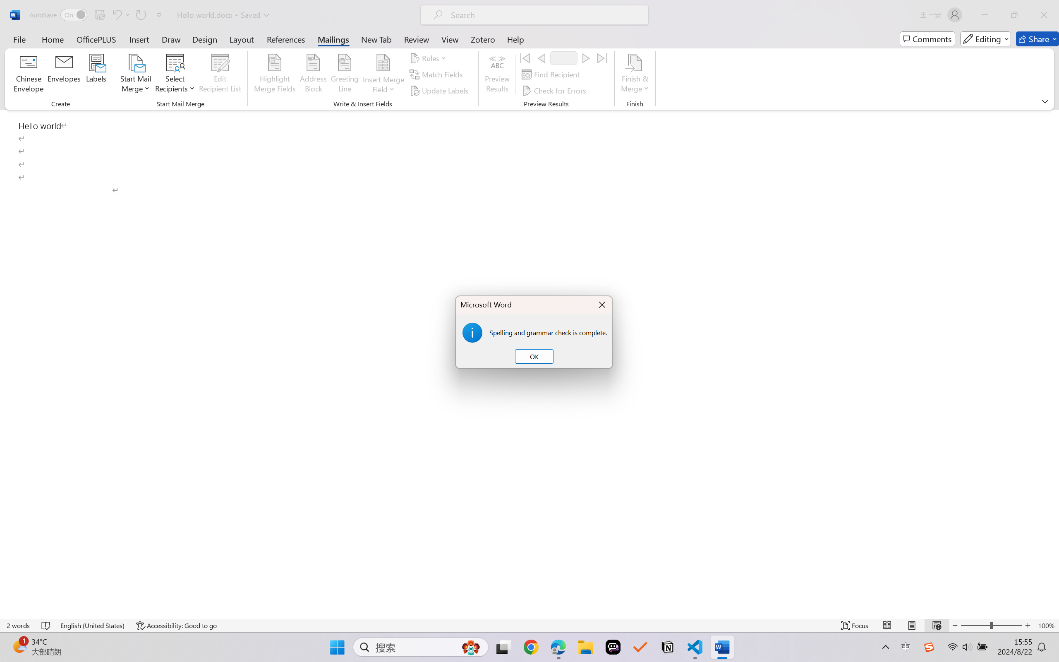 The width and height of the screenshot is (1059, 662). Describe the element at coordinates (531, 647) in the screenshot. I see `Google Chrome` at that location.